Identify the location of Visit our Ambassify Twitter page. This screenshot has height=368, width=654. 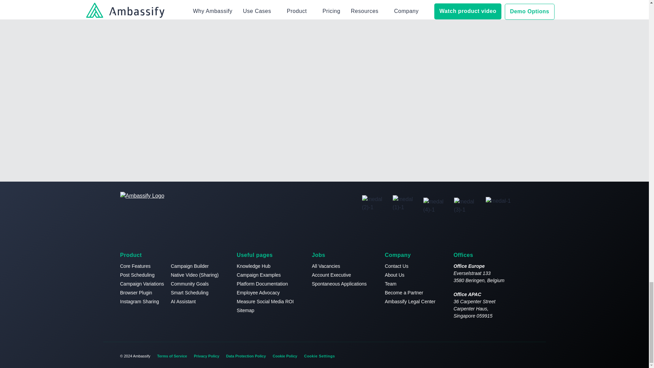
(509, 355).